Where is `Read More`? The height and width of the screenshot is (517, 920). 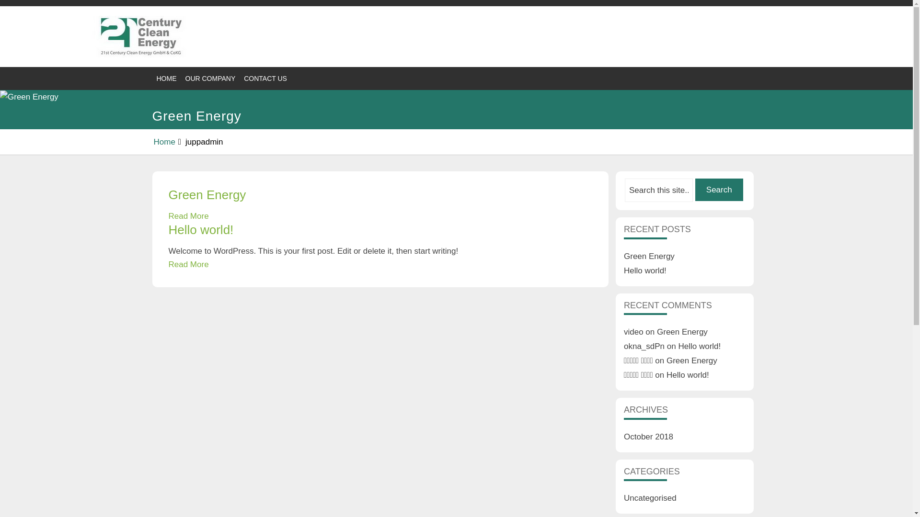 Read More is located at coordinates (189, 264).